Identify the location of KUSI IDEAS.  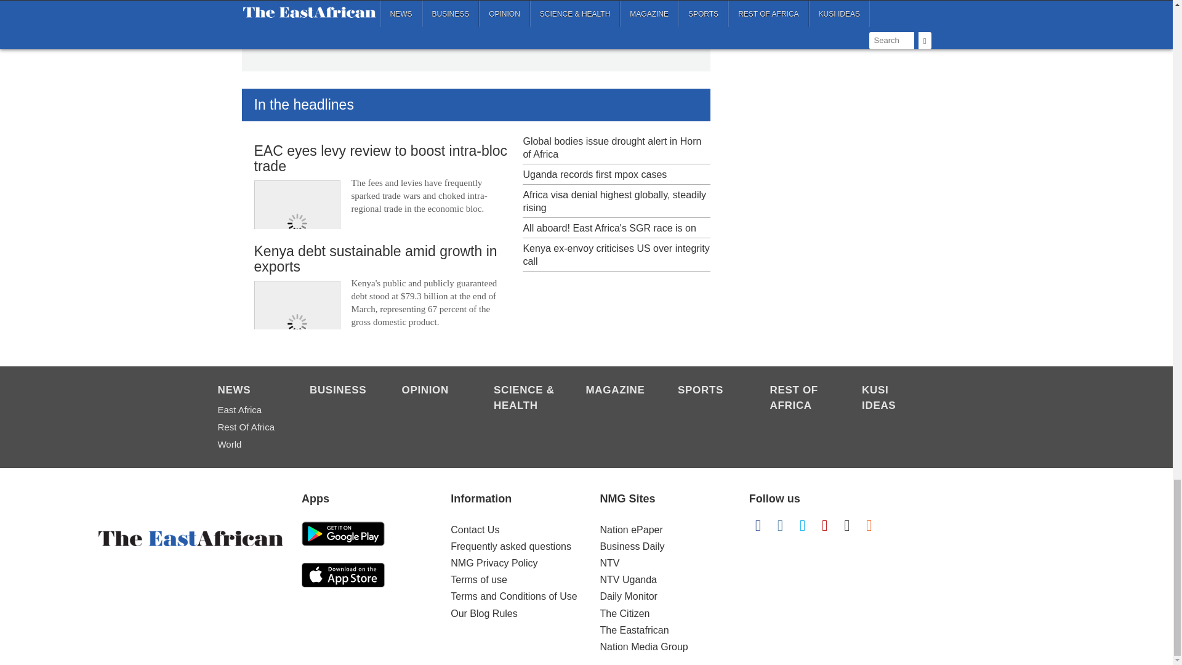
(893, 399).